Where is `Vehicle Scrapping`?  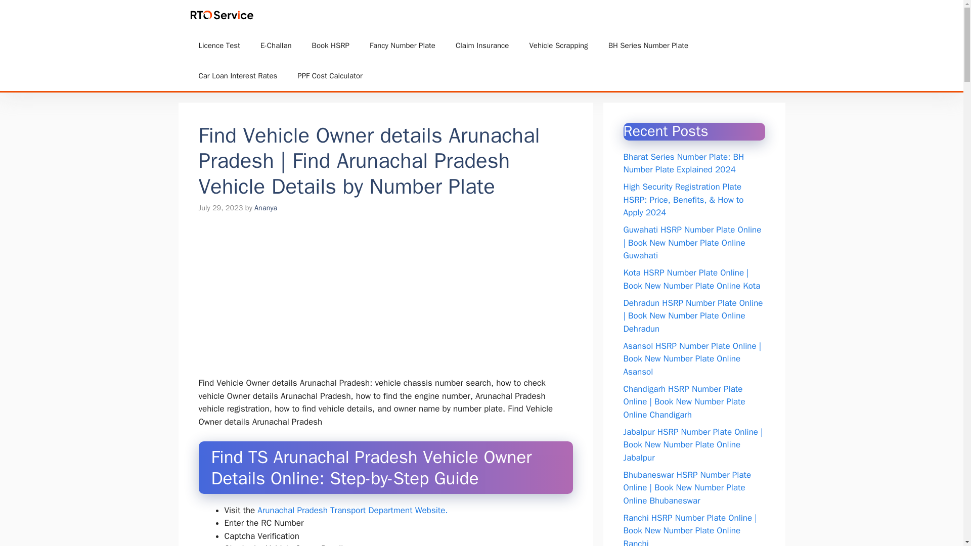
Vehicle Scrapping is located at coordinates (558, 45).